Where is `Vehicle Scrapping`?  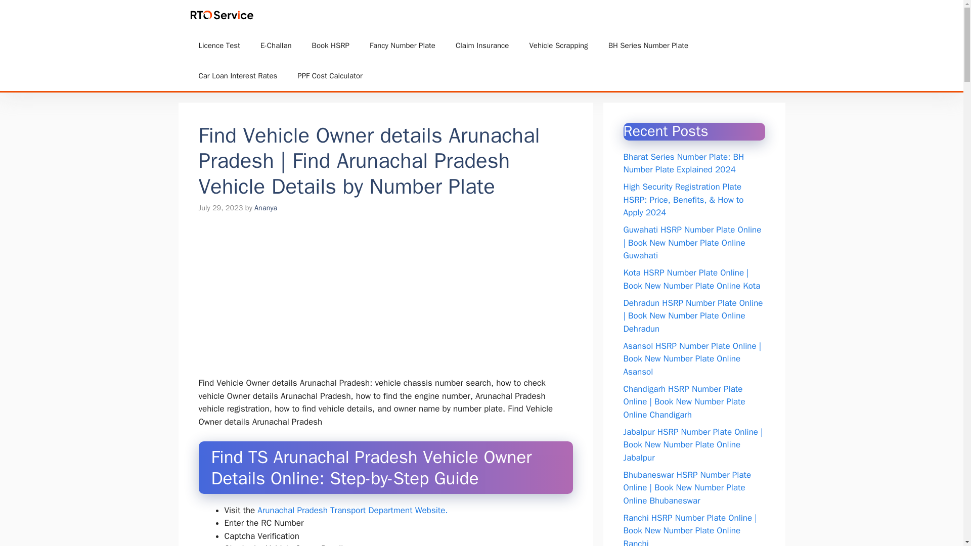
Vehicle Scrapping is located at coordinates (558, 45).